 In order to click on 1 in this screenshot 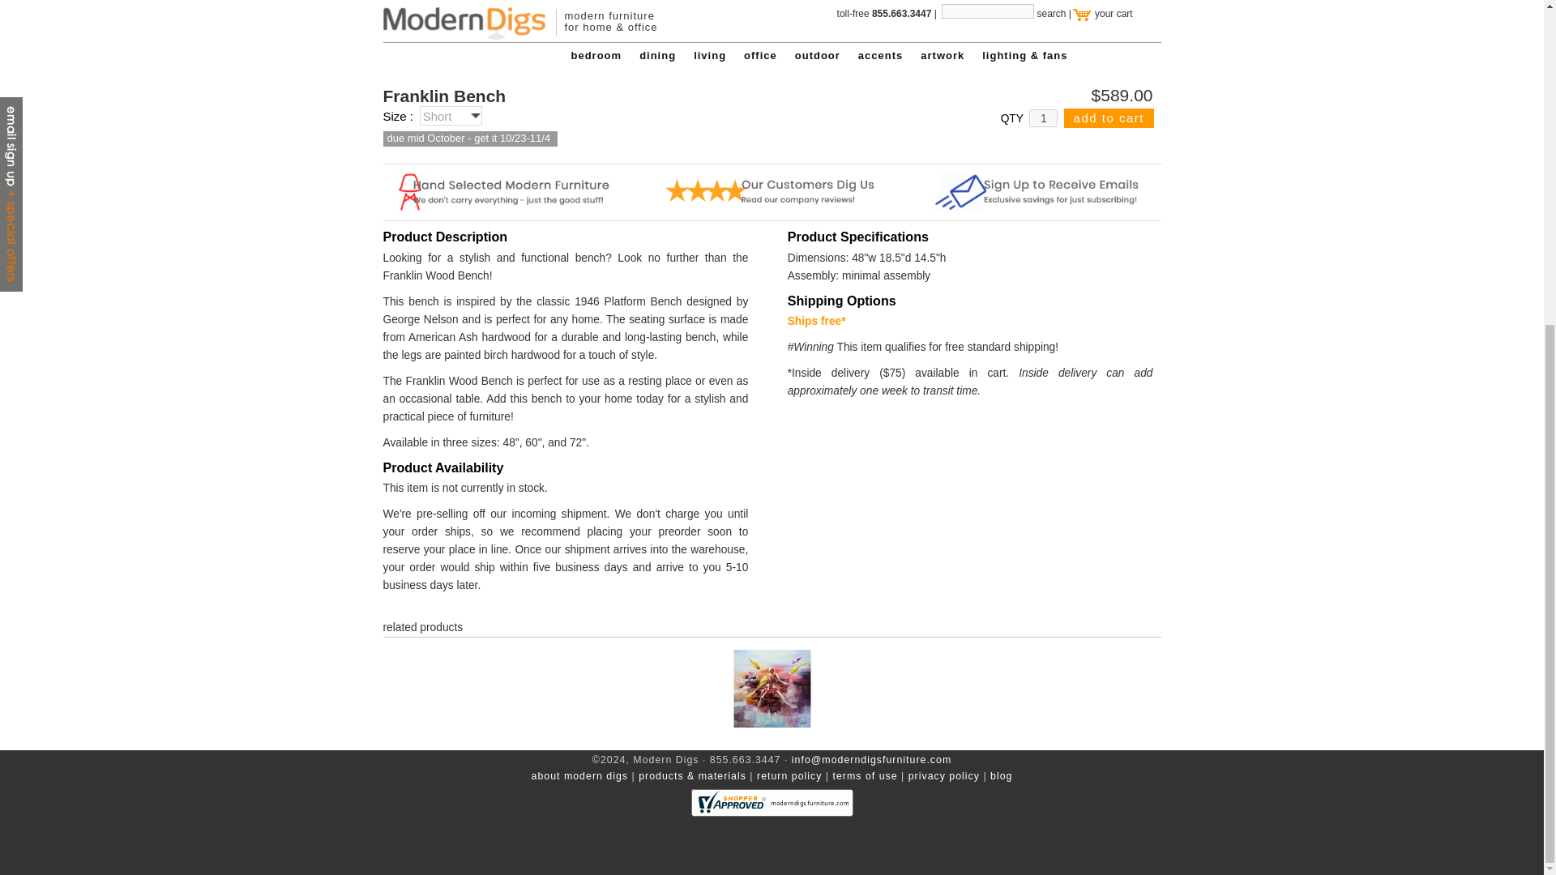, I will do `click(1043, 118)`.